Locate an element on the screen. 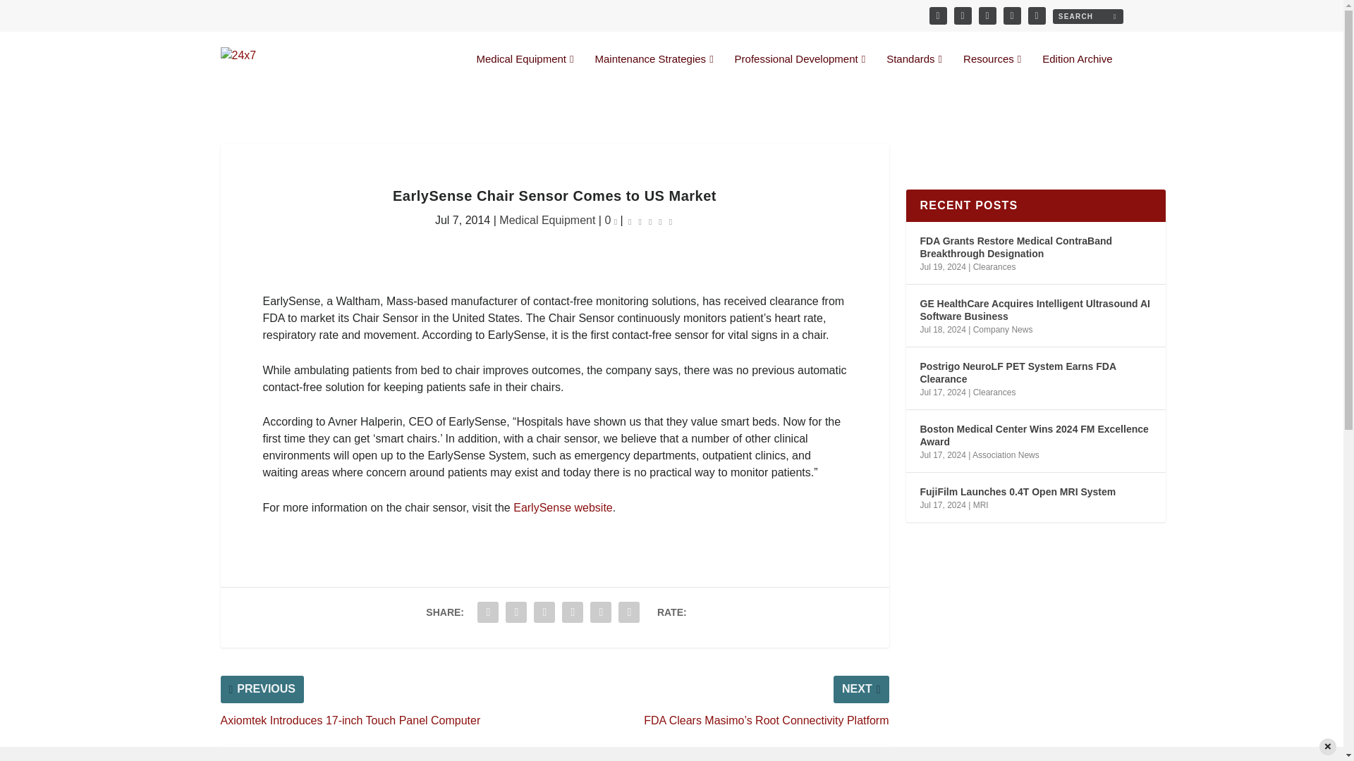 Image resolution: width=1354 pixels, height=761 pixels. Maintenance Strategies is located at coordinates (654, 70).